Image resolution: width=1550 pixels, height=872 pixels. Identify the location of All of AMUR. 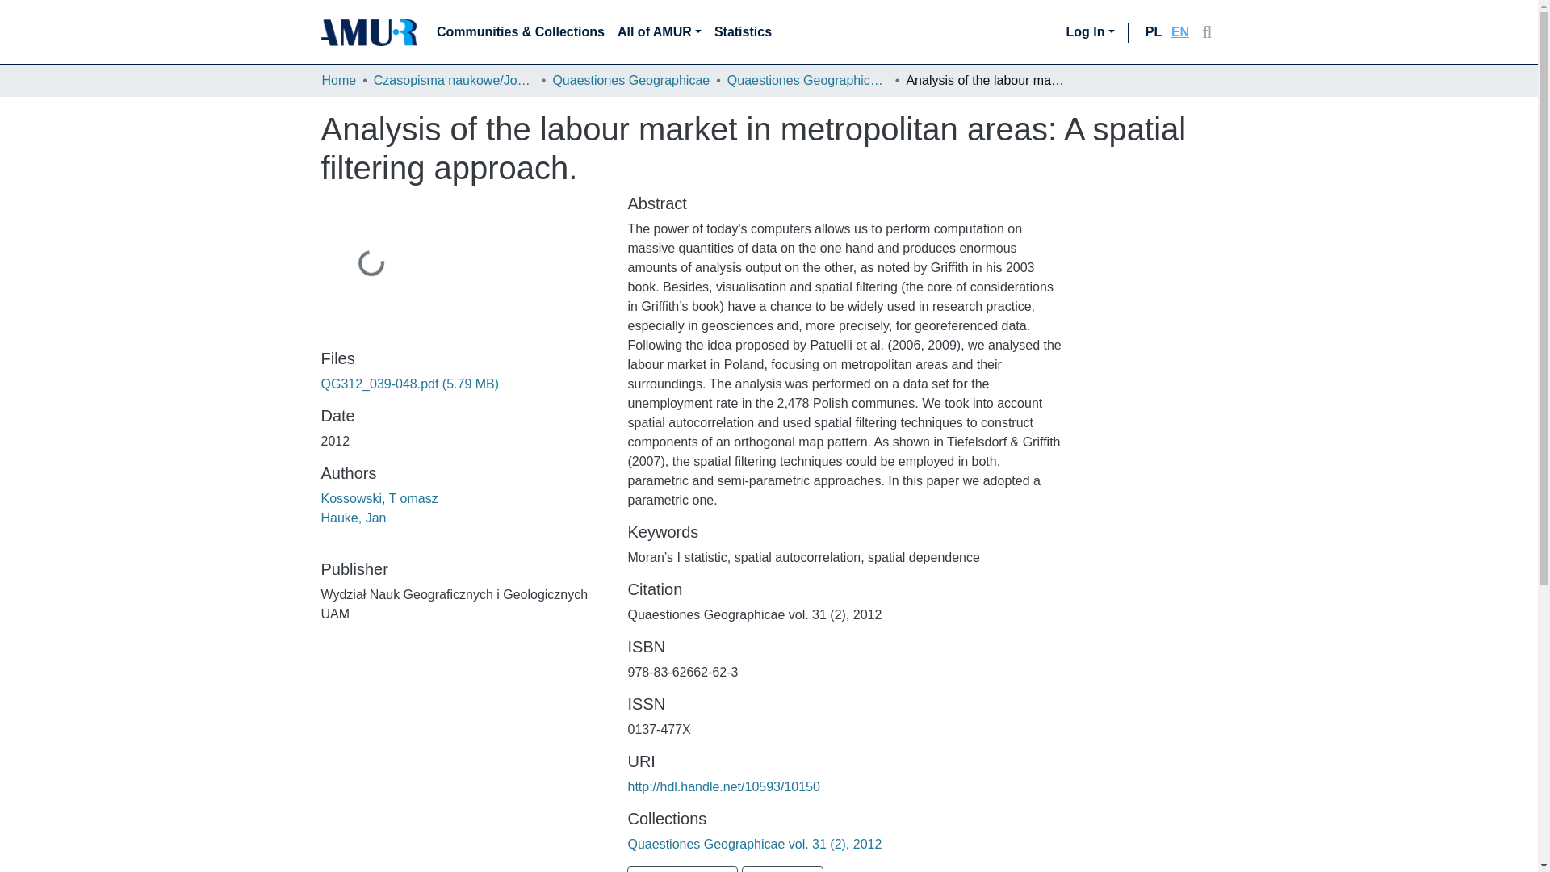
(659, 32).